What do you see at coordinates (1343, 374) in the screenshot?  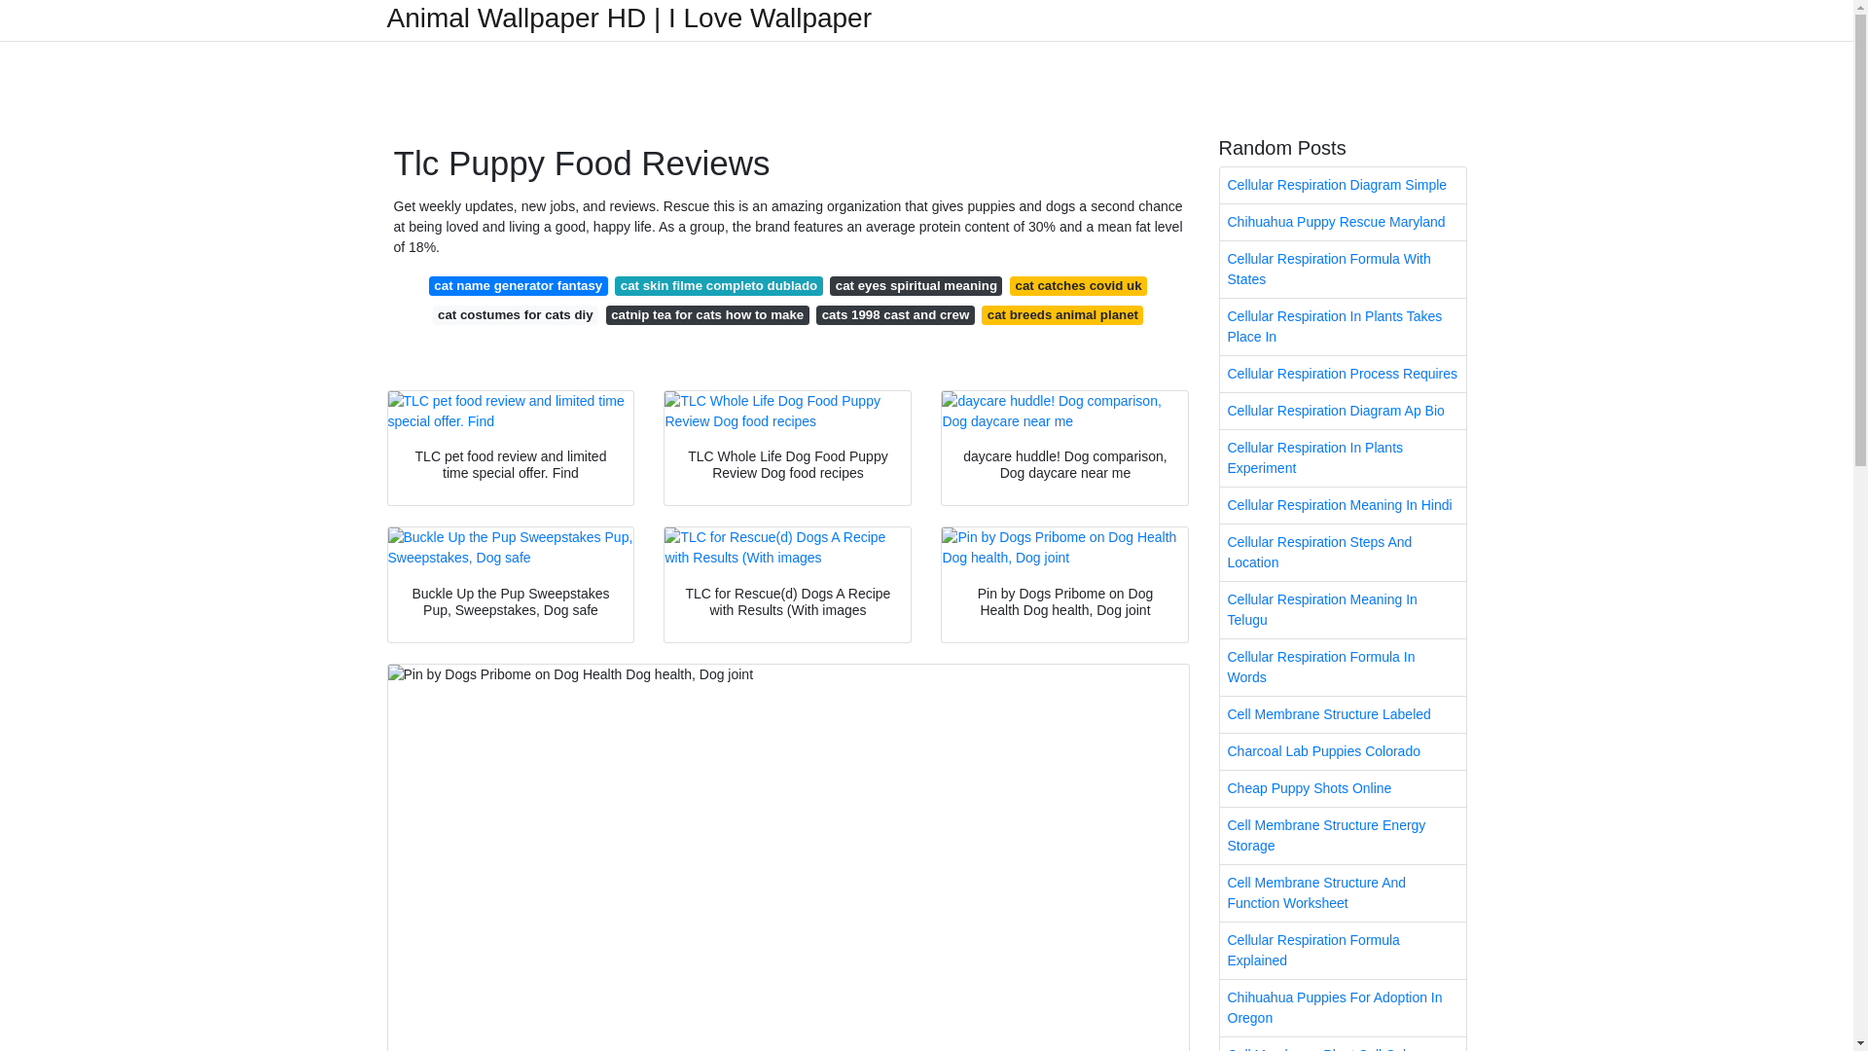 I see `Cellular Respiration Process Requires` at bounding box center [1343, 374].